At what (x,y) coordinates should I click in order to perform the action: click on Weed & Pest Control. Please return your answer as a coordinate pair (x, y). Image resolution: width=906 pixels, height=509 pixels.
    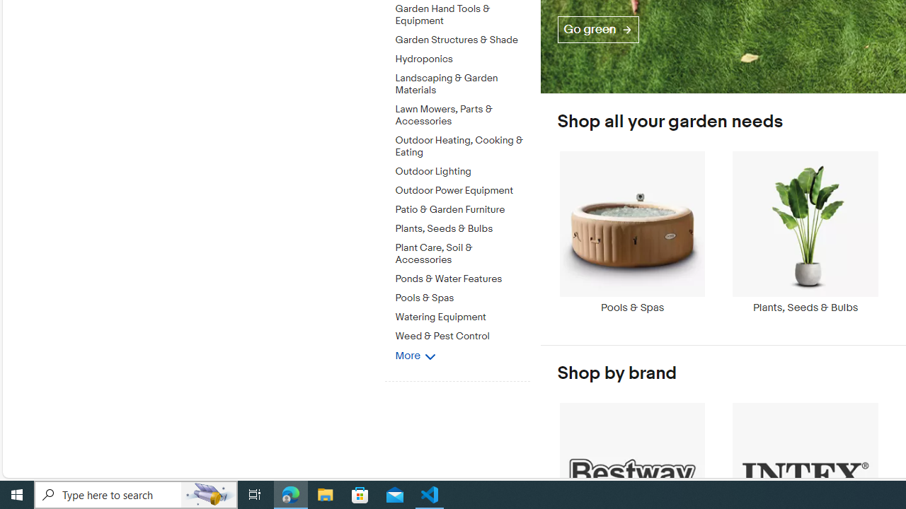
    Looking at the image, I should click on (462, 337).